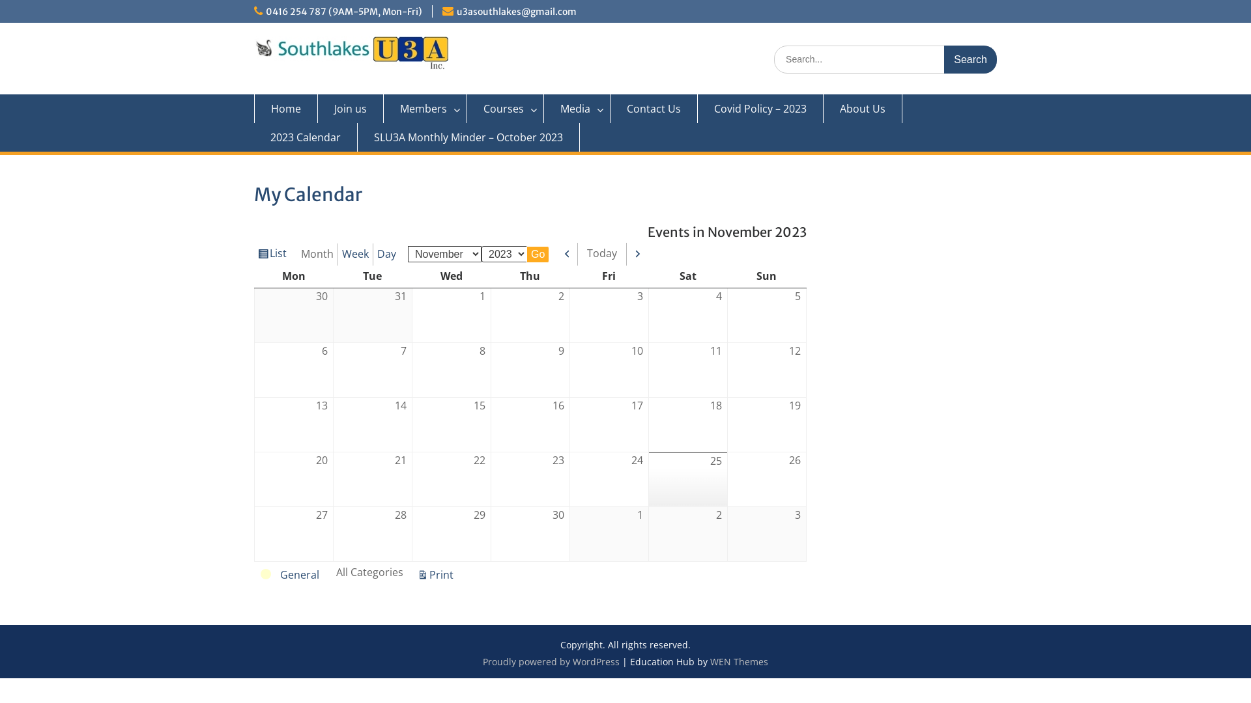  What do you see at coordinates (637, 254) in the screenshot?
I see `Next` at bounding box center [637, 254].